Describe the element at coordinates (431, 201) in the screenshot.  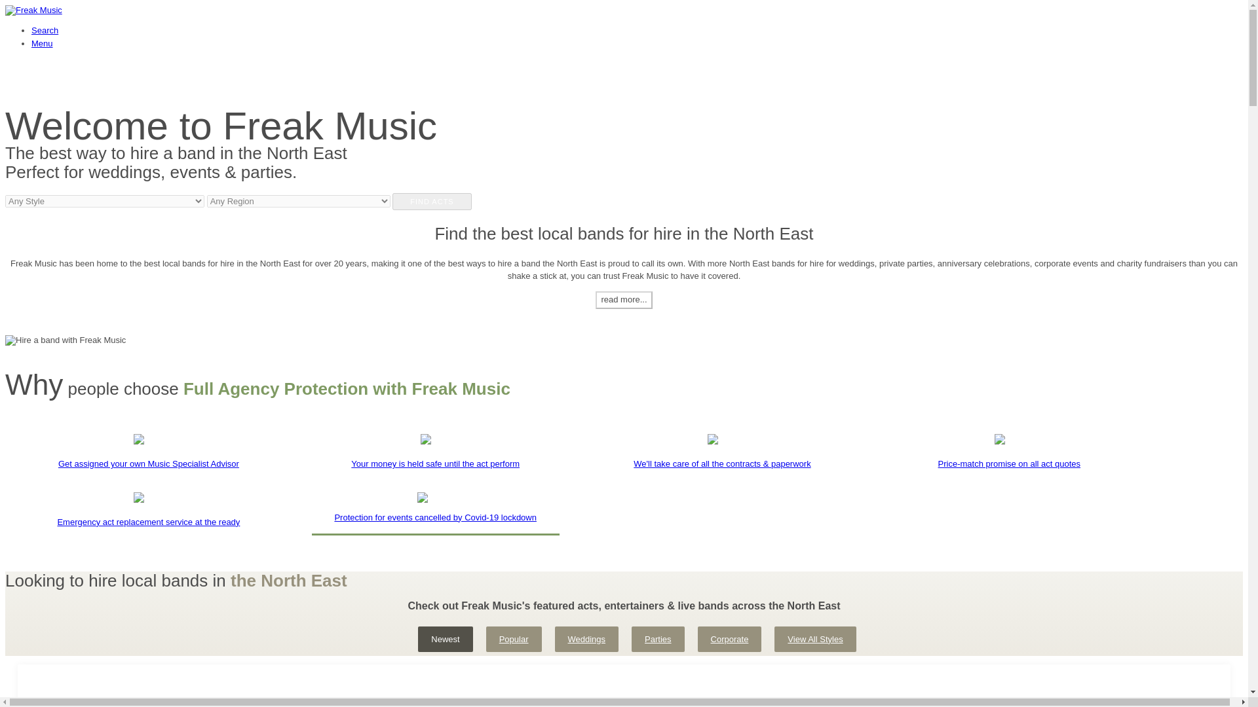
I see `FIND ACTS` at that location.